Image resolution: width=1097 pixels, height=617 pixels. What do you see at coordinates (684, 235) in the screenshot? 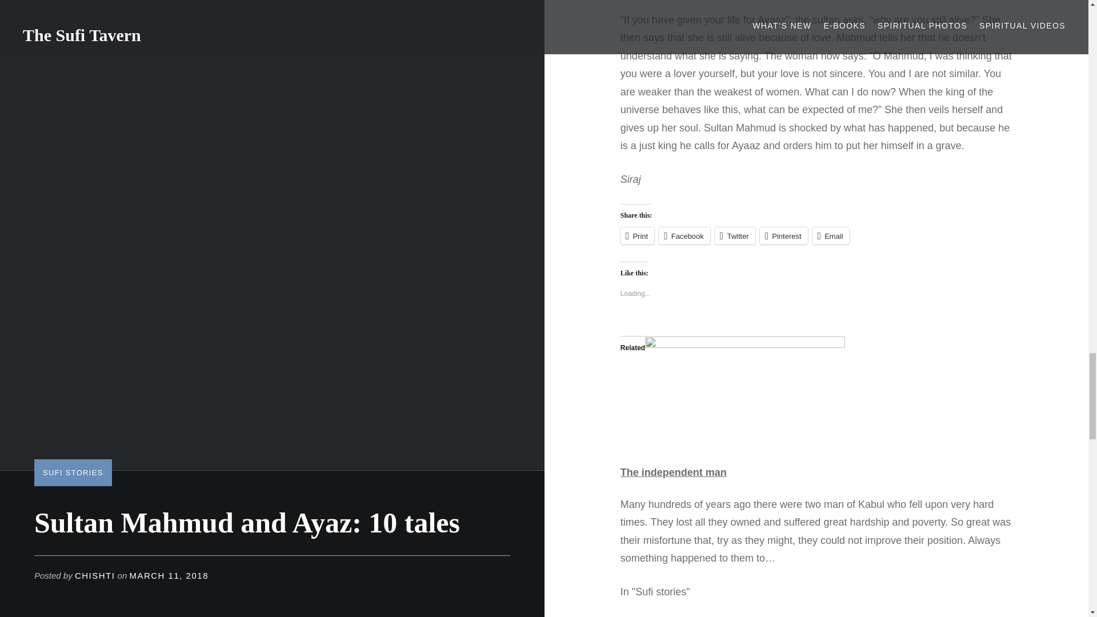
I see `Facebook` at bounding box center [684, 235].